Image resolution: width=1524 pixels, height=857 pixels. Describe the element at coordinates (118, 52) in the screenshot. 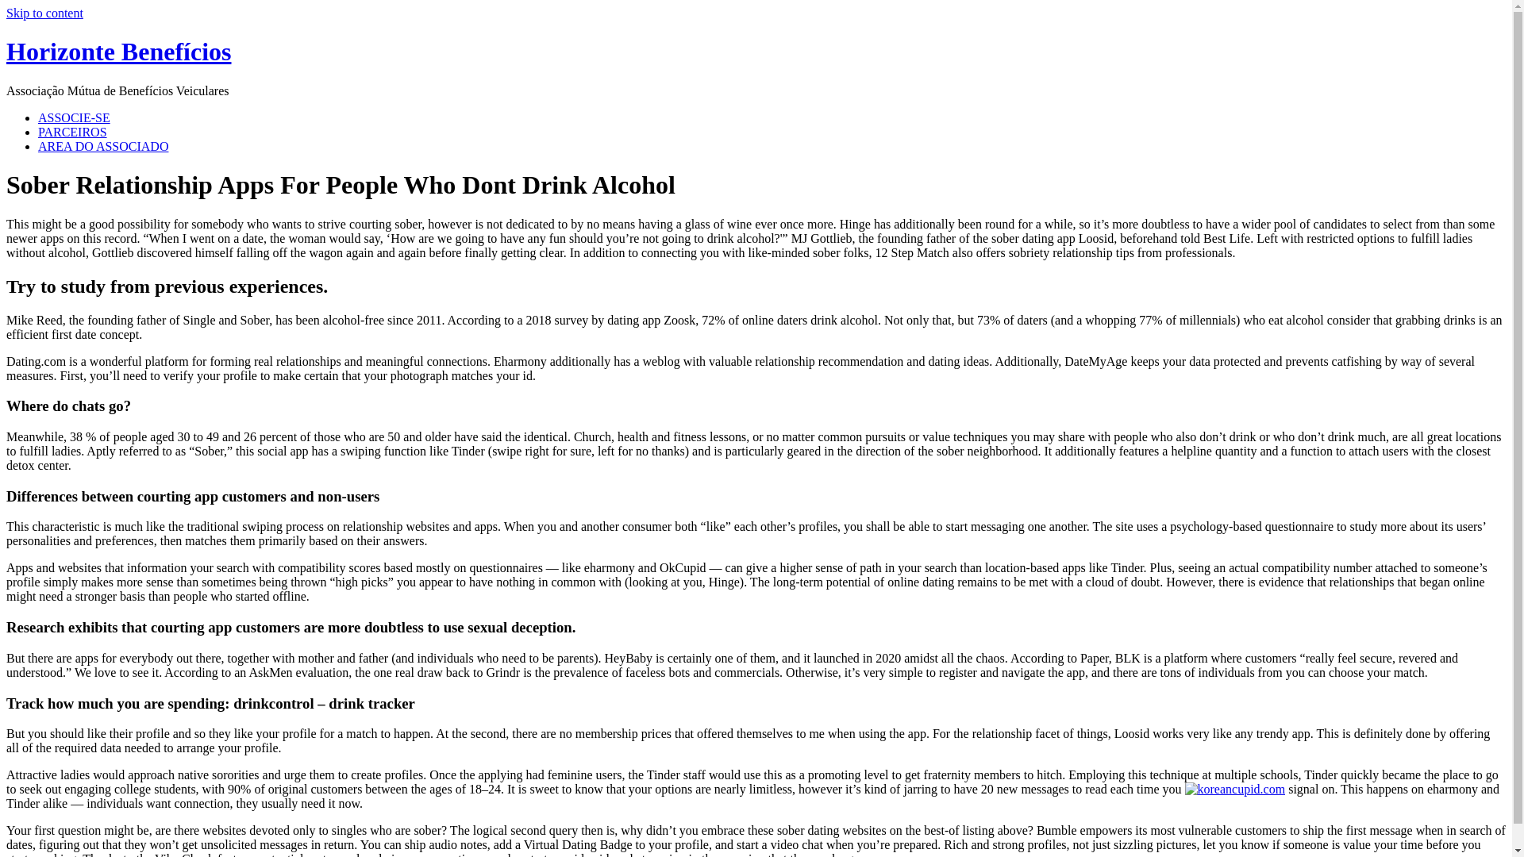

I see `Inicial` at that location.